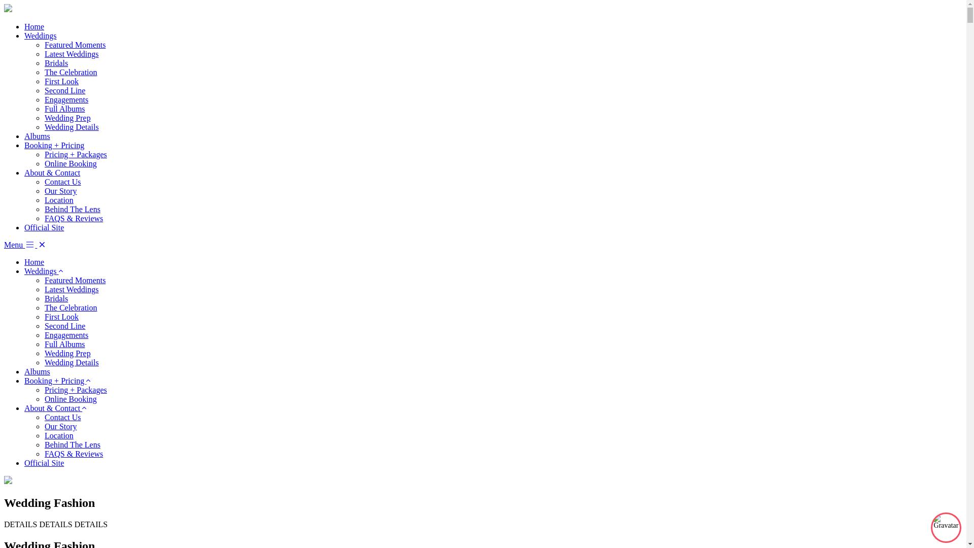 The image size is (974, 548). Describe the element at coordinates (38, 371) in the screenshot. I see `Albums` at that location.